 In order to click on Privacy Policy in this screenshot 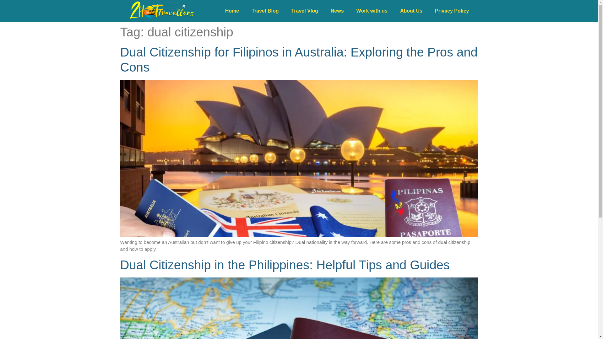, I will do `click(452, 11)`.